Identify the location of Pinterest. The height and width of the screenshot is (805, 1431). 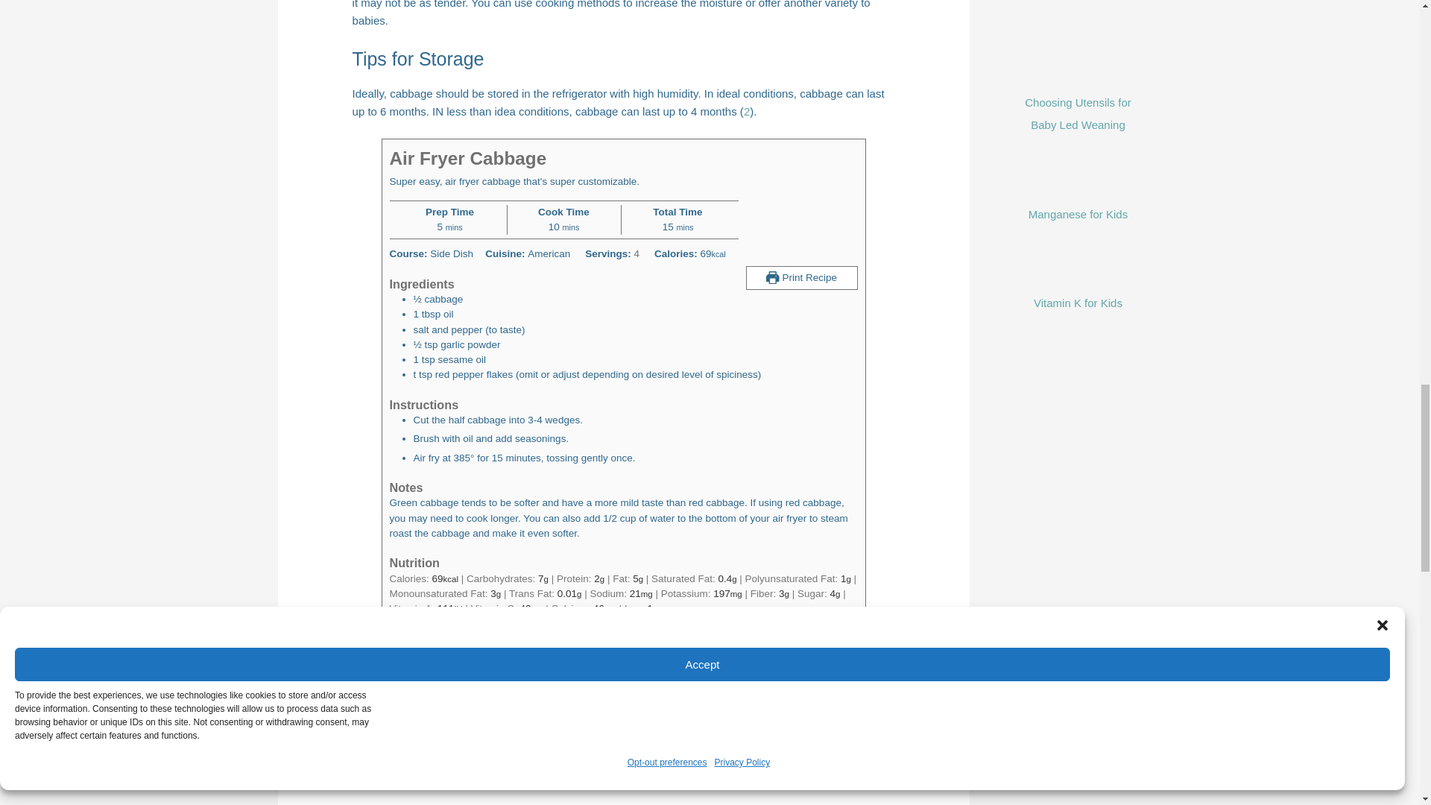
(408, 768).